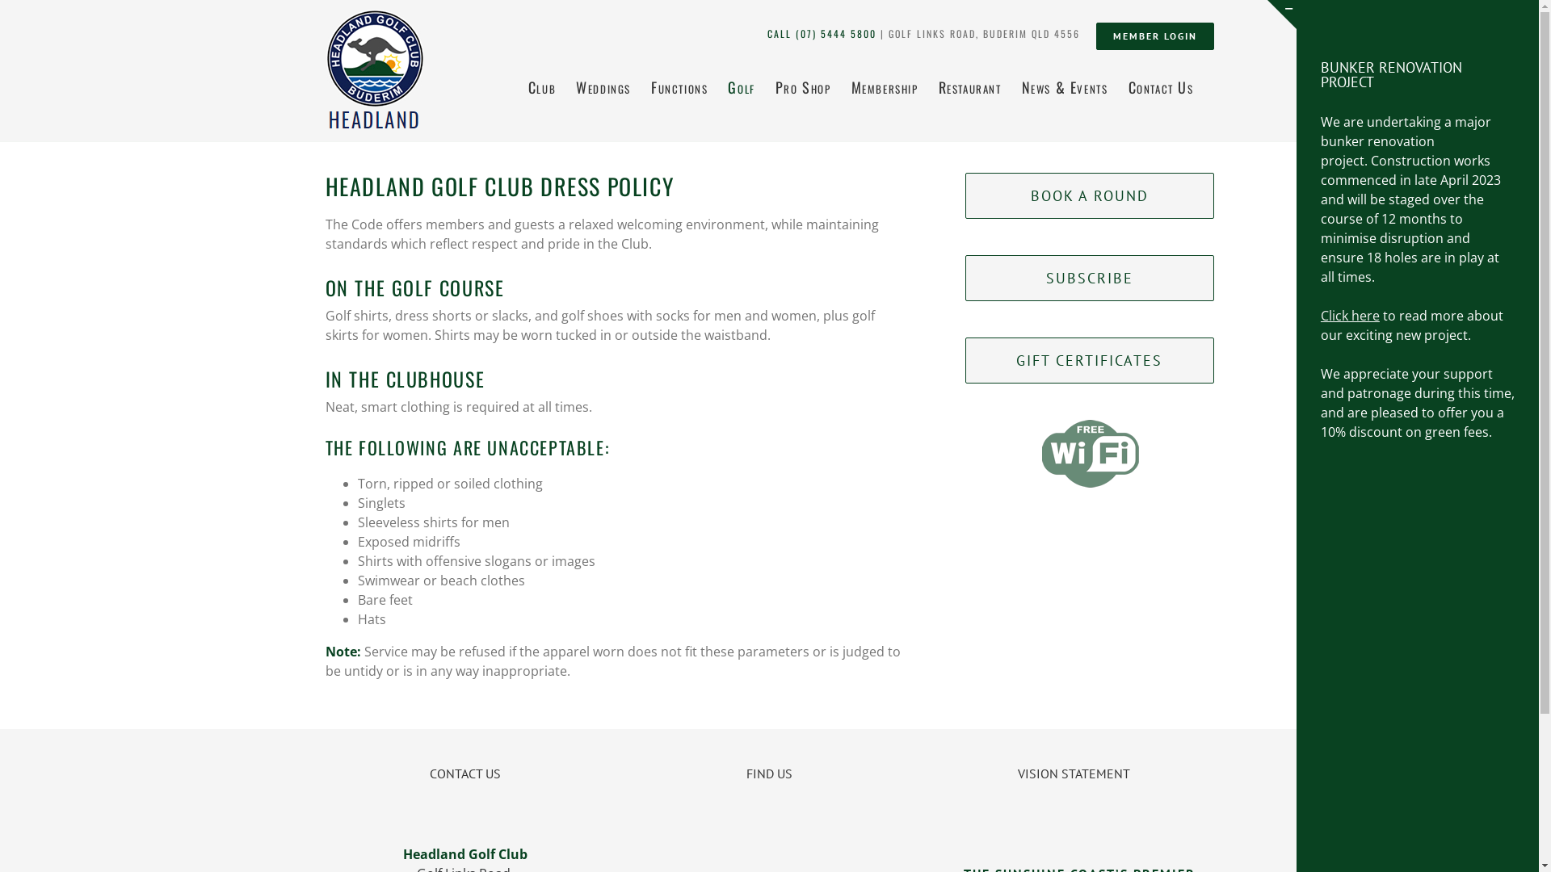 The image size is (1551, 872). What do you see at coordinates (542, 86) in the screenshot?
I see `Club` at bounding box center [542, 86].